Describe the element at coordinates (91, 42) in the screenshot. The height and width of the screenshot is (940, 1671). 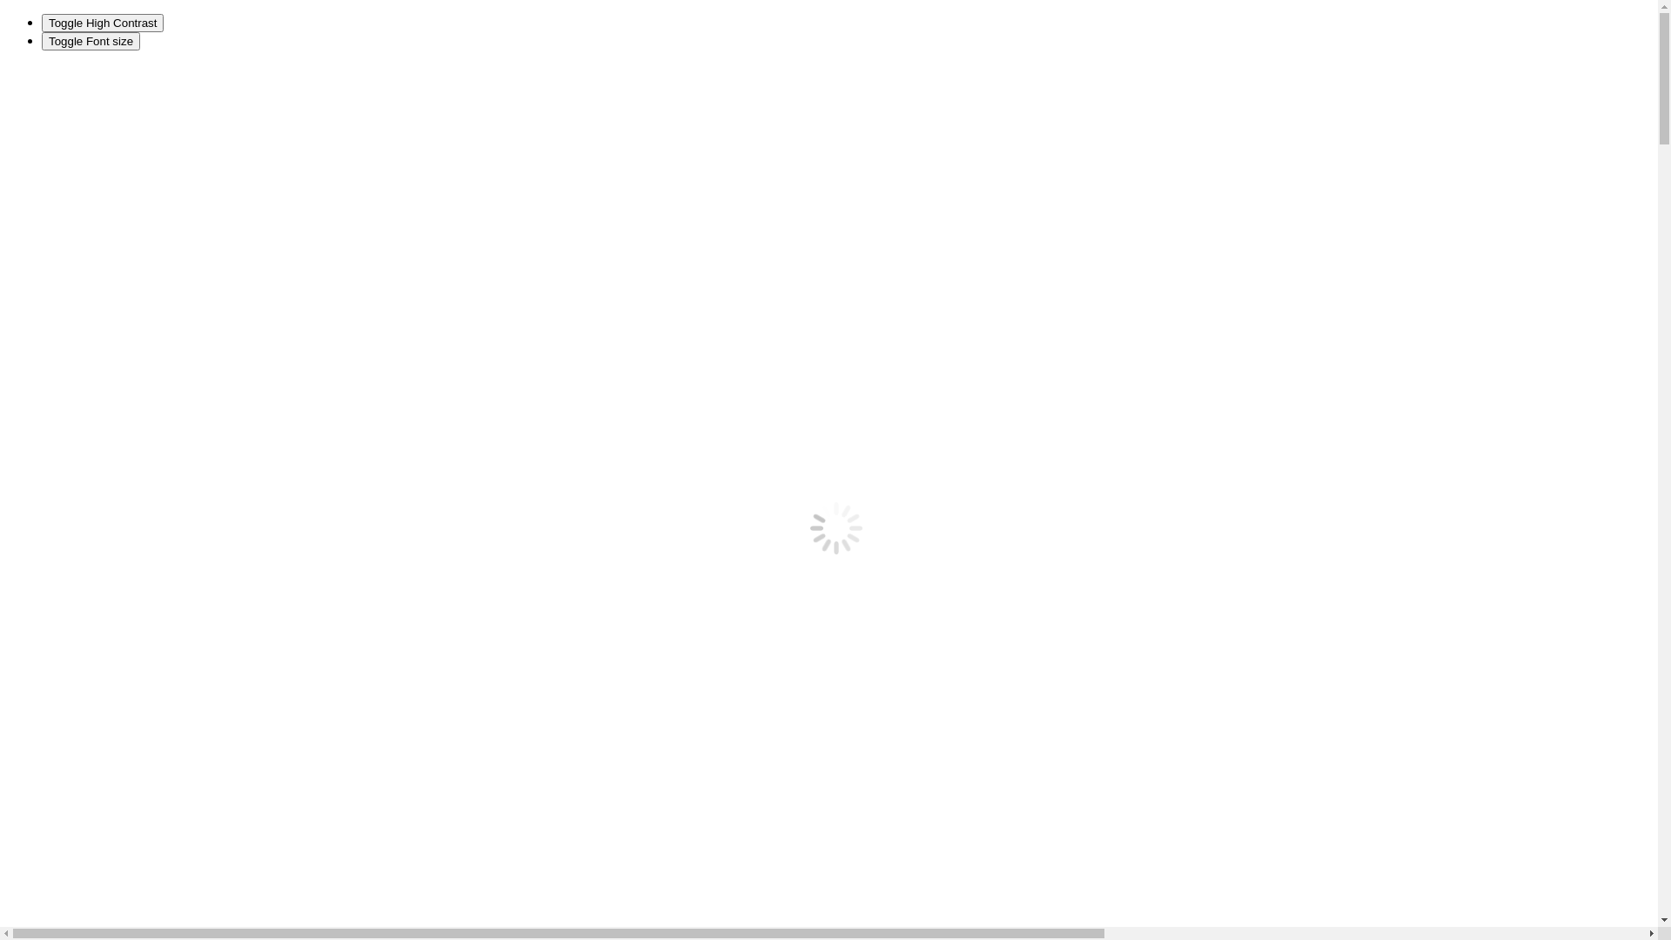
I see `Toggle Font size` at that location.